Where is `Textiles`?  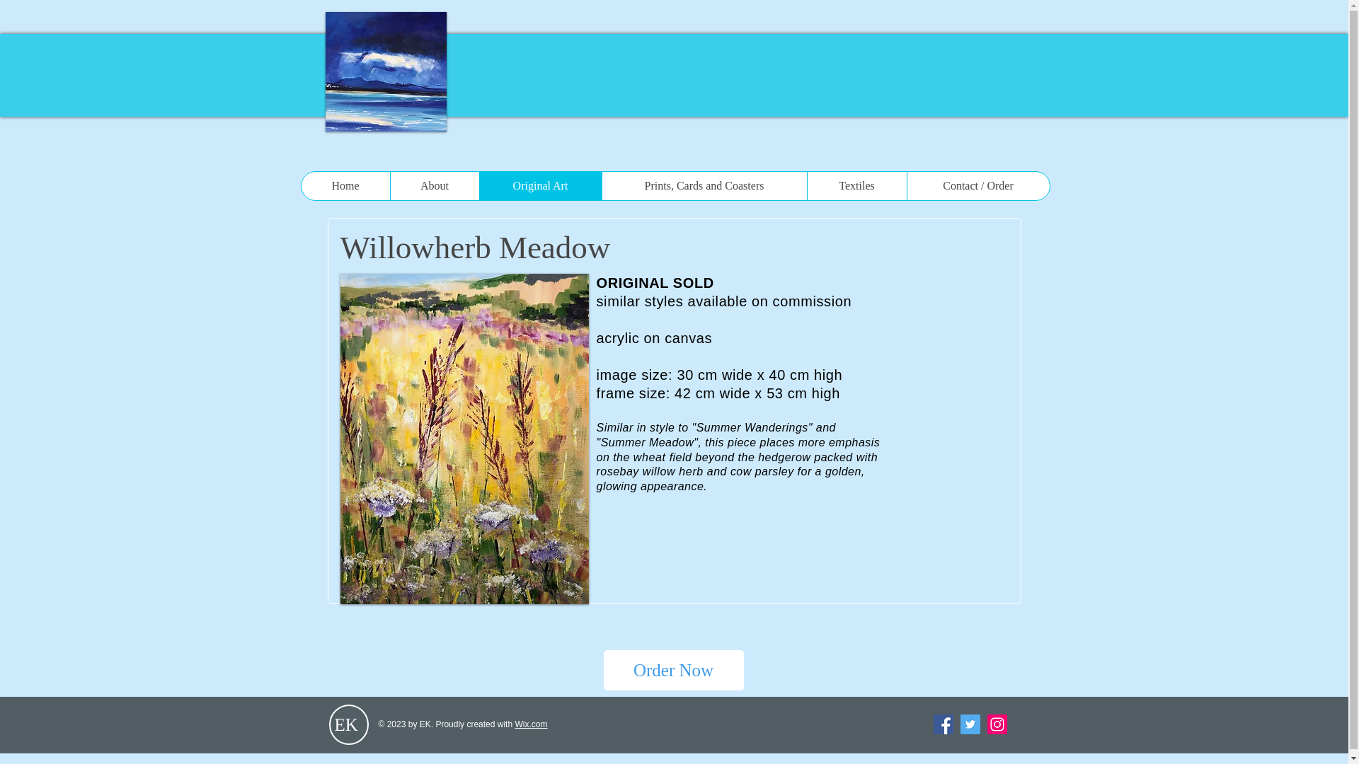
Textiles is located at coordinates (856, 185).